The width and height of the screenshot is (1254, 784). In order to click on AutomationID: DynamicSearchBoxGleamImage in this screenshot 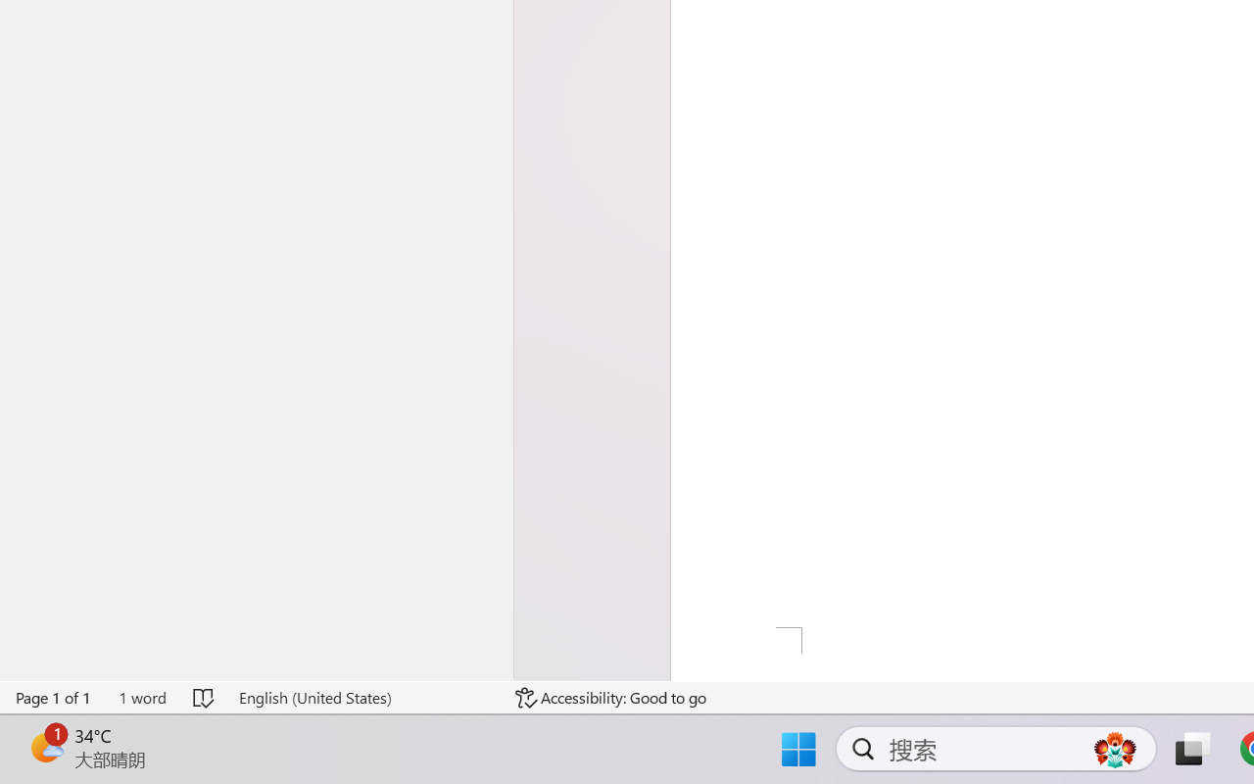, I will do `click(1115, 749)`.